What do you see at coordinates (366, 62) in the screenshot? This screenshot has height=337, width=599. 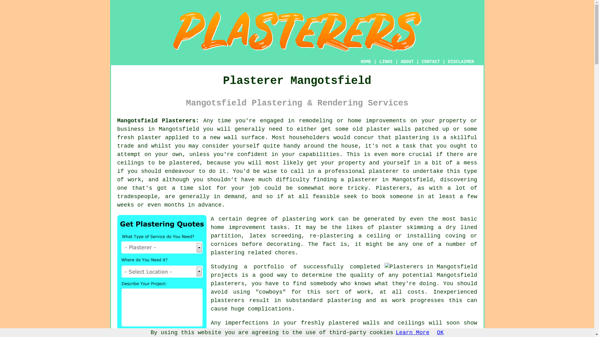 I see `HOME` at bounding box center [366, 62].